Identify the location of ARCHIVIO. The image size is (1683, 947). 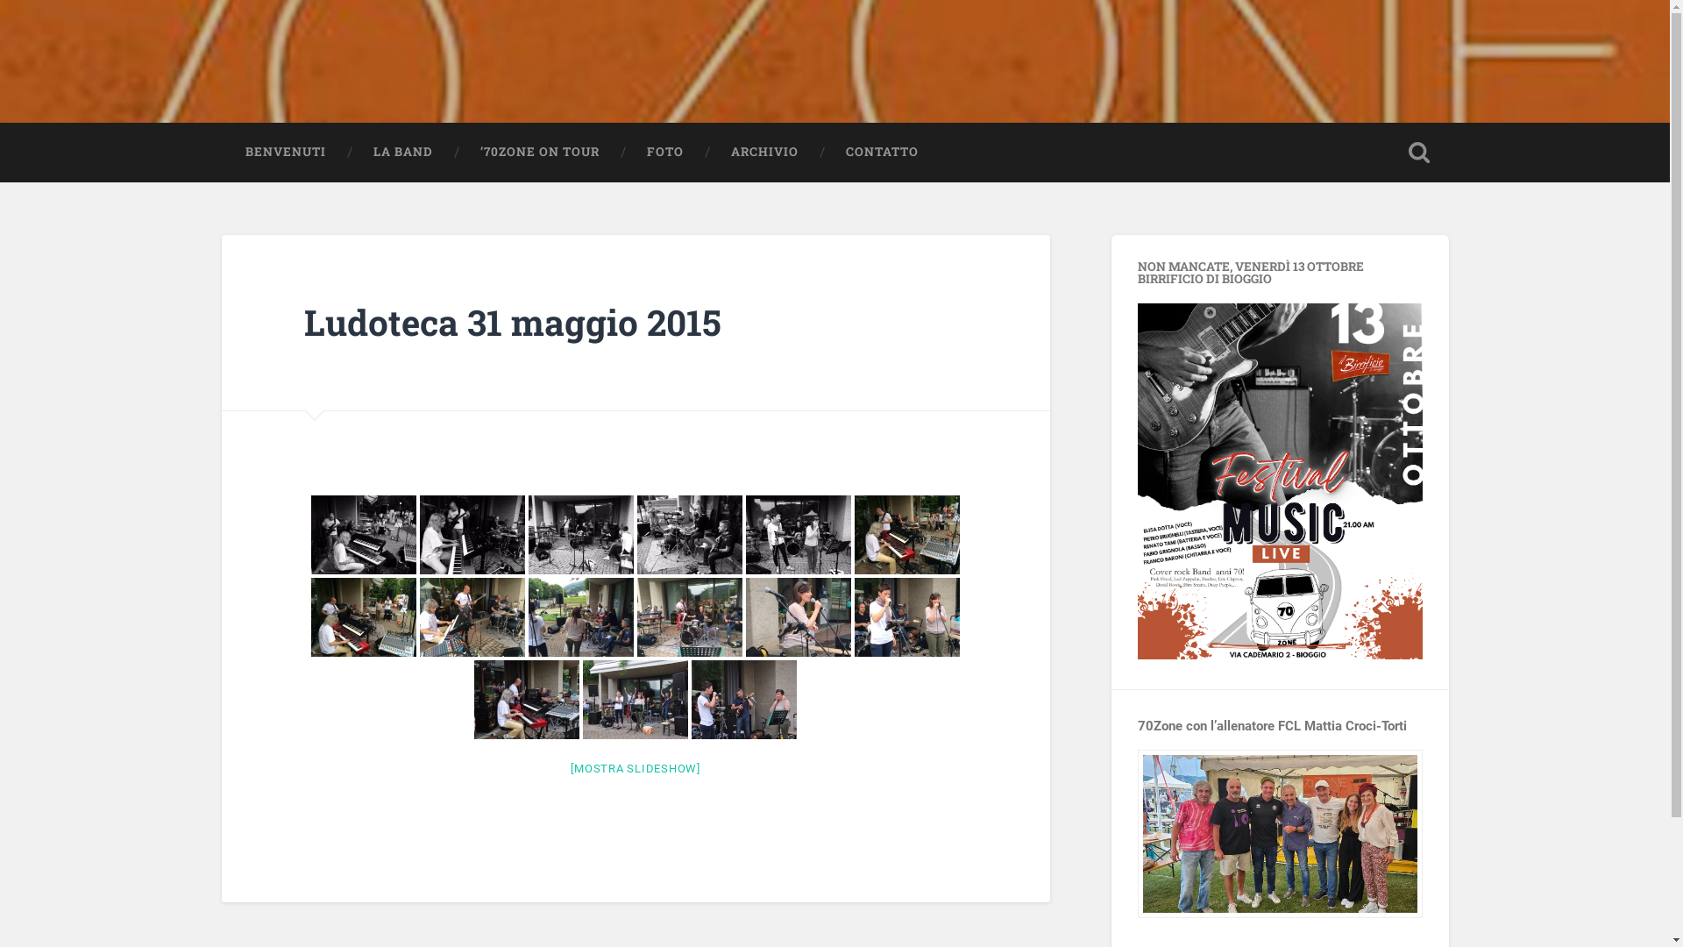
(764, 153).